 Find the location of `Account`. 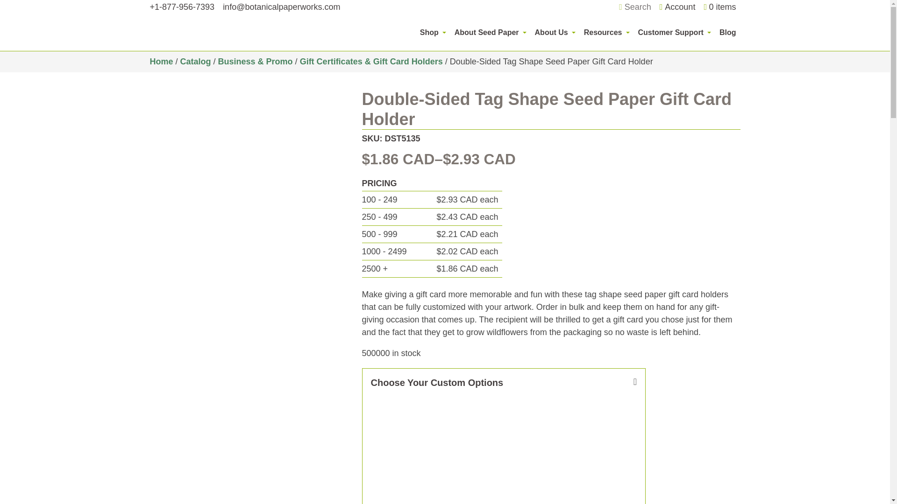

Account is located at coordinates (677, 7).